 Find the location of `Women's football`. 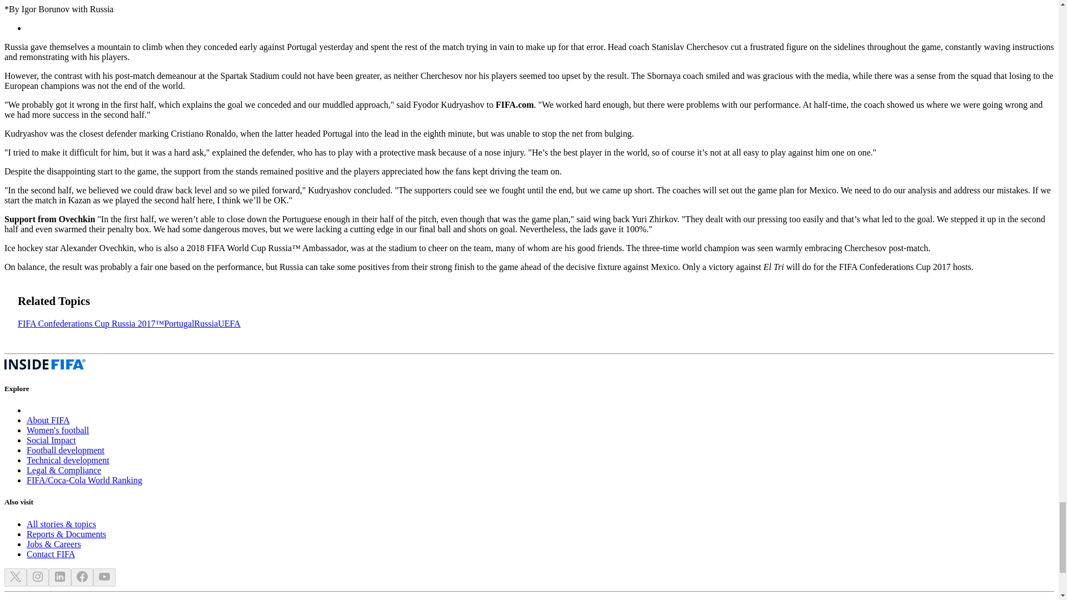

Women's football is located at coordinates (58, 430).